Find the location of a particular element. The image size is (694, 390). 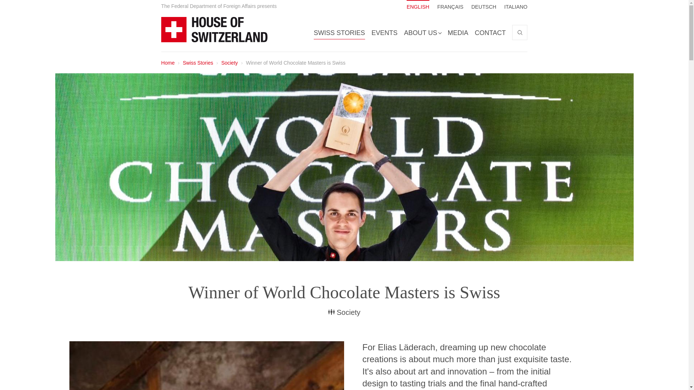

Society is located at coordinates (230, 63).